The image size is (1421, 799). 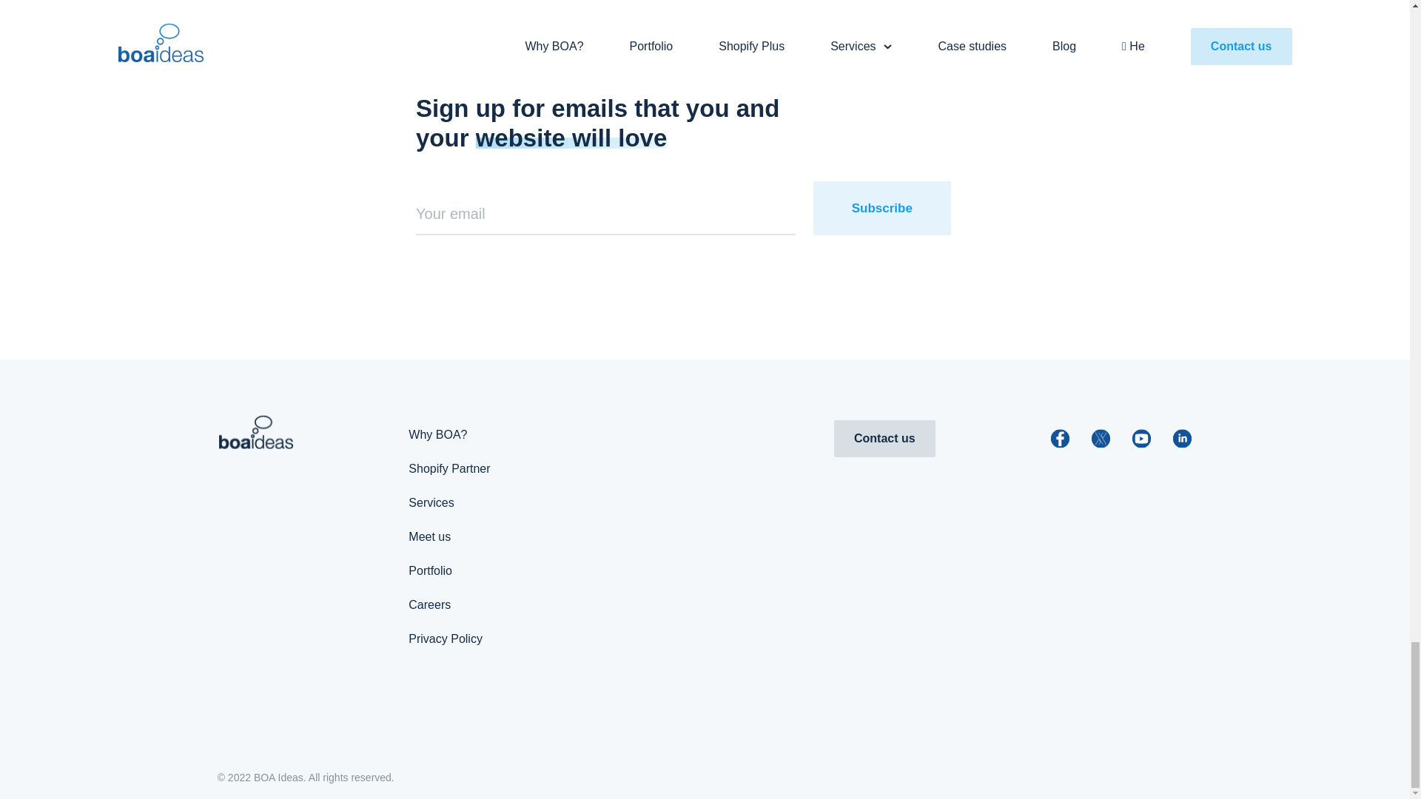 I want to click on Services, so click(x=431, y=502).